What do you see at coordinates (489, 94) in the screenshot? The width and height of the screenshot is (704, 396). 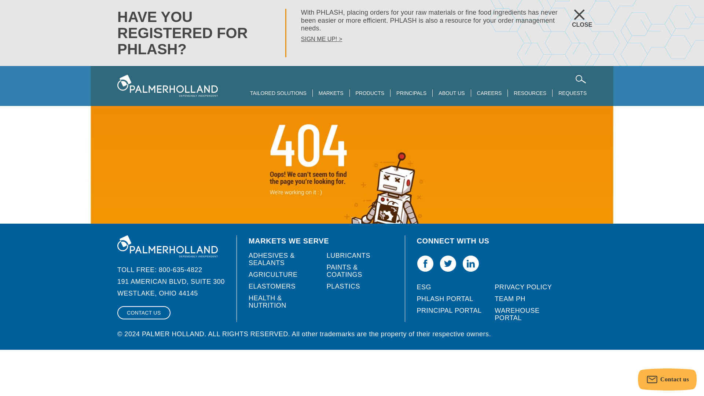 I see `CAREERS` at bounding box center [489, 94].